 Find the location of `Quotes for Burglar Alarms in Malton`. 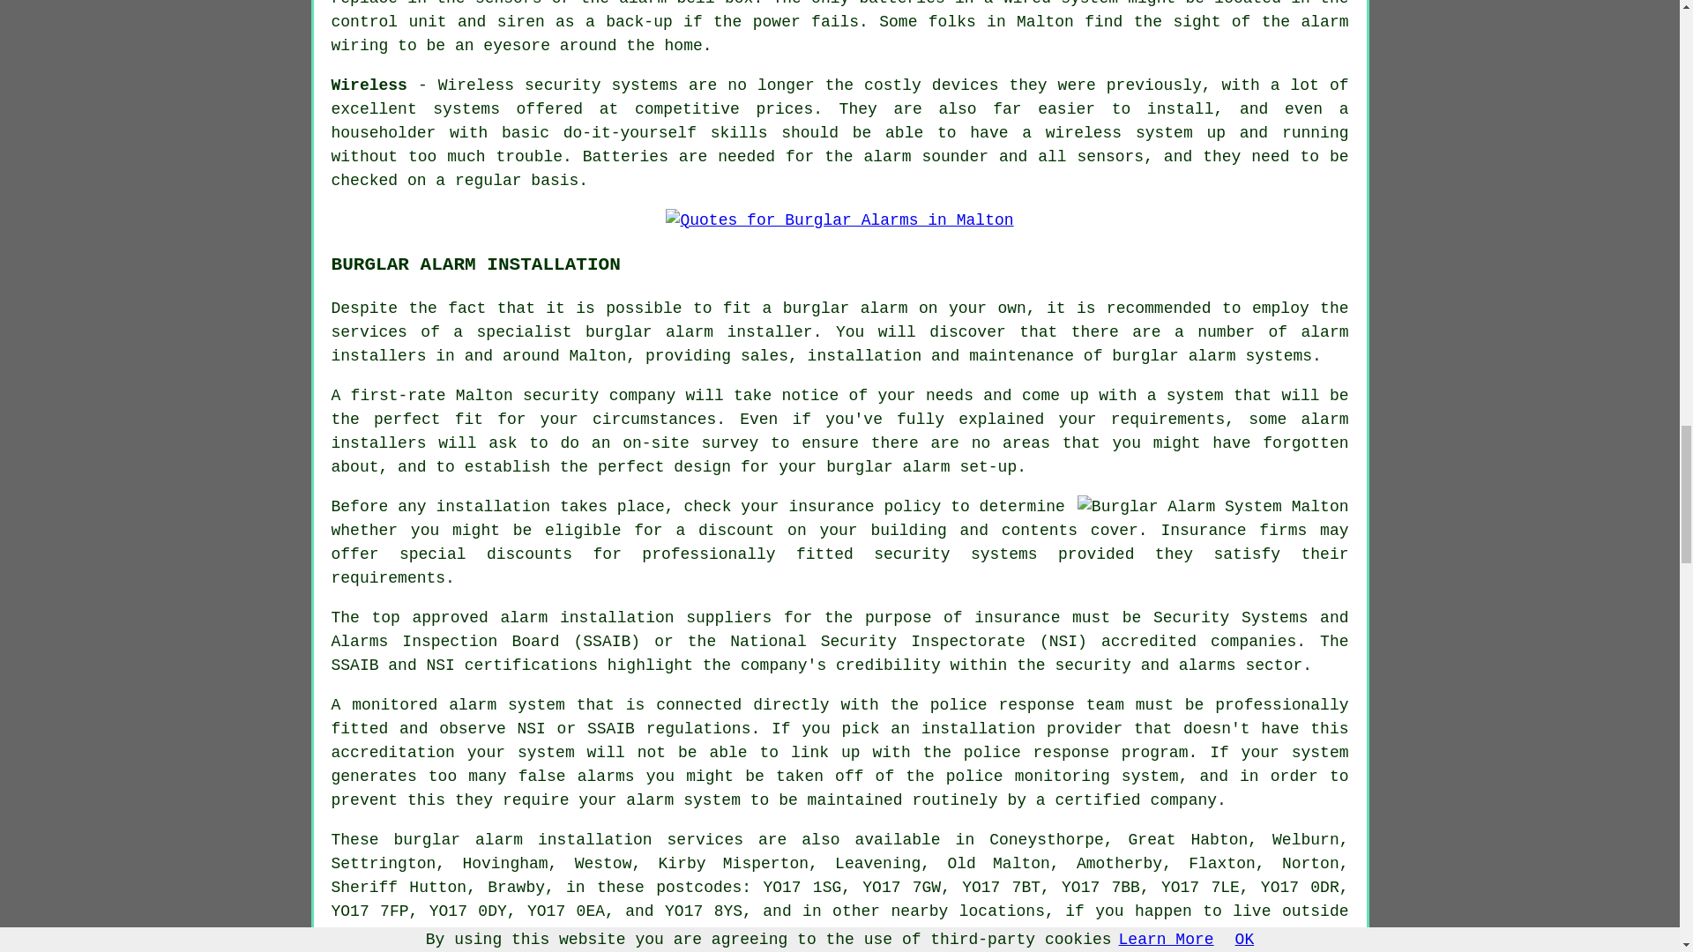

Quotes for Burglar Alarms in Malton is located at coordinates (839, 220).